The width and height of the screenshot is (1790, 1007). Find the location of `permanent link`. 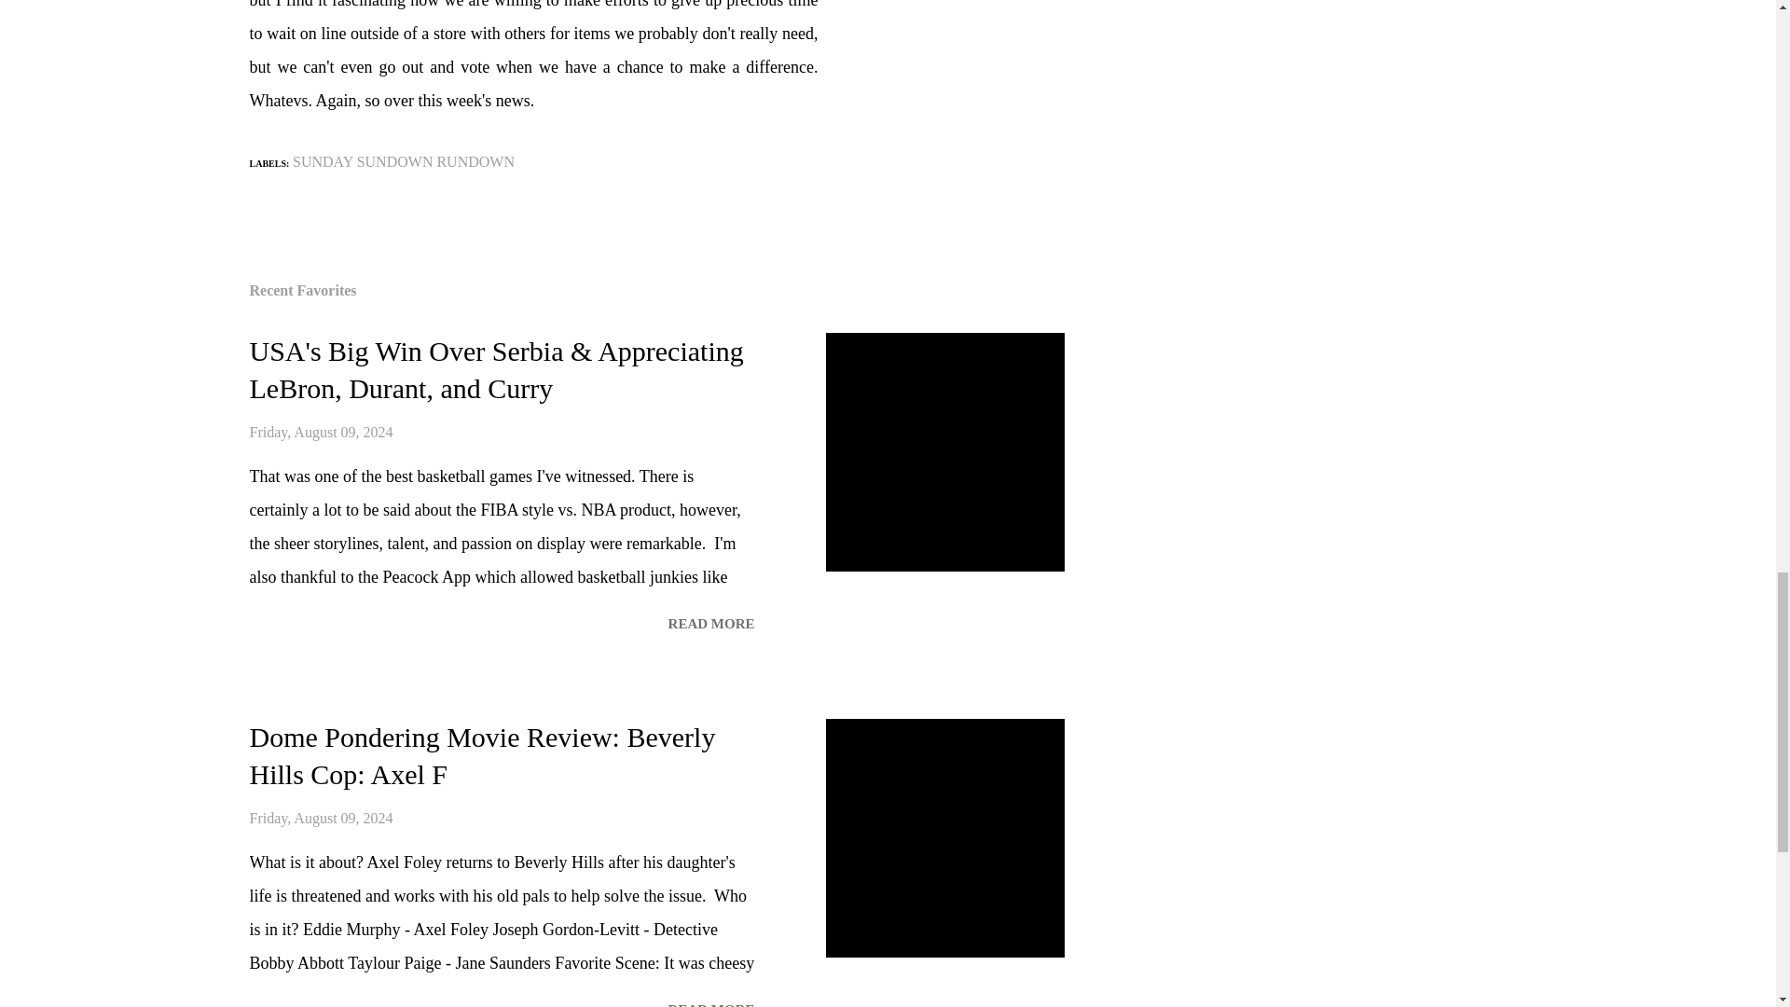

permanent link is located at coordinates (322, 431).